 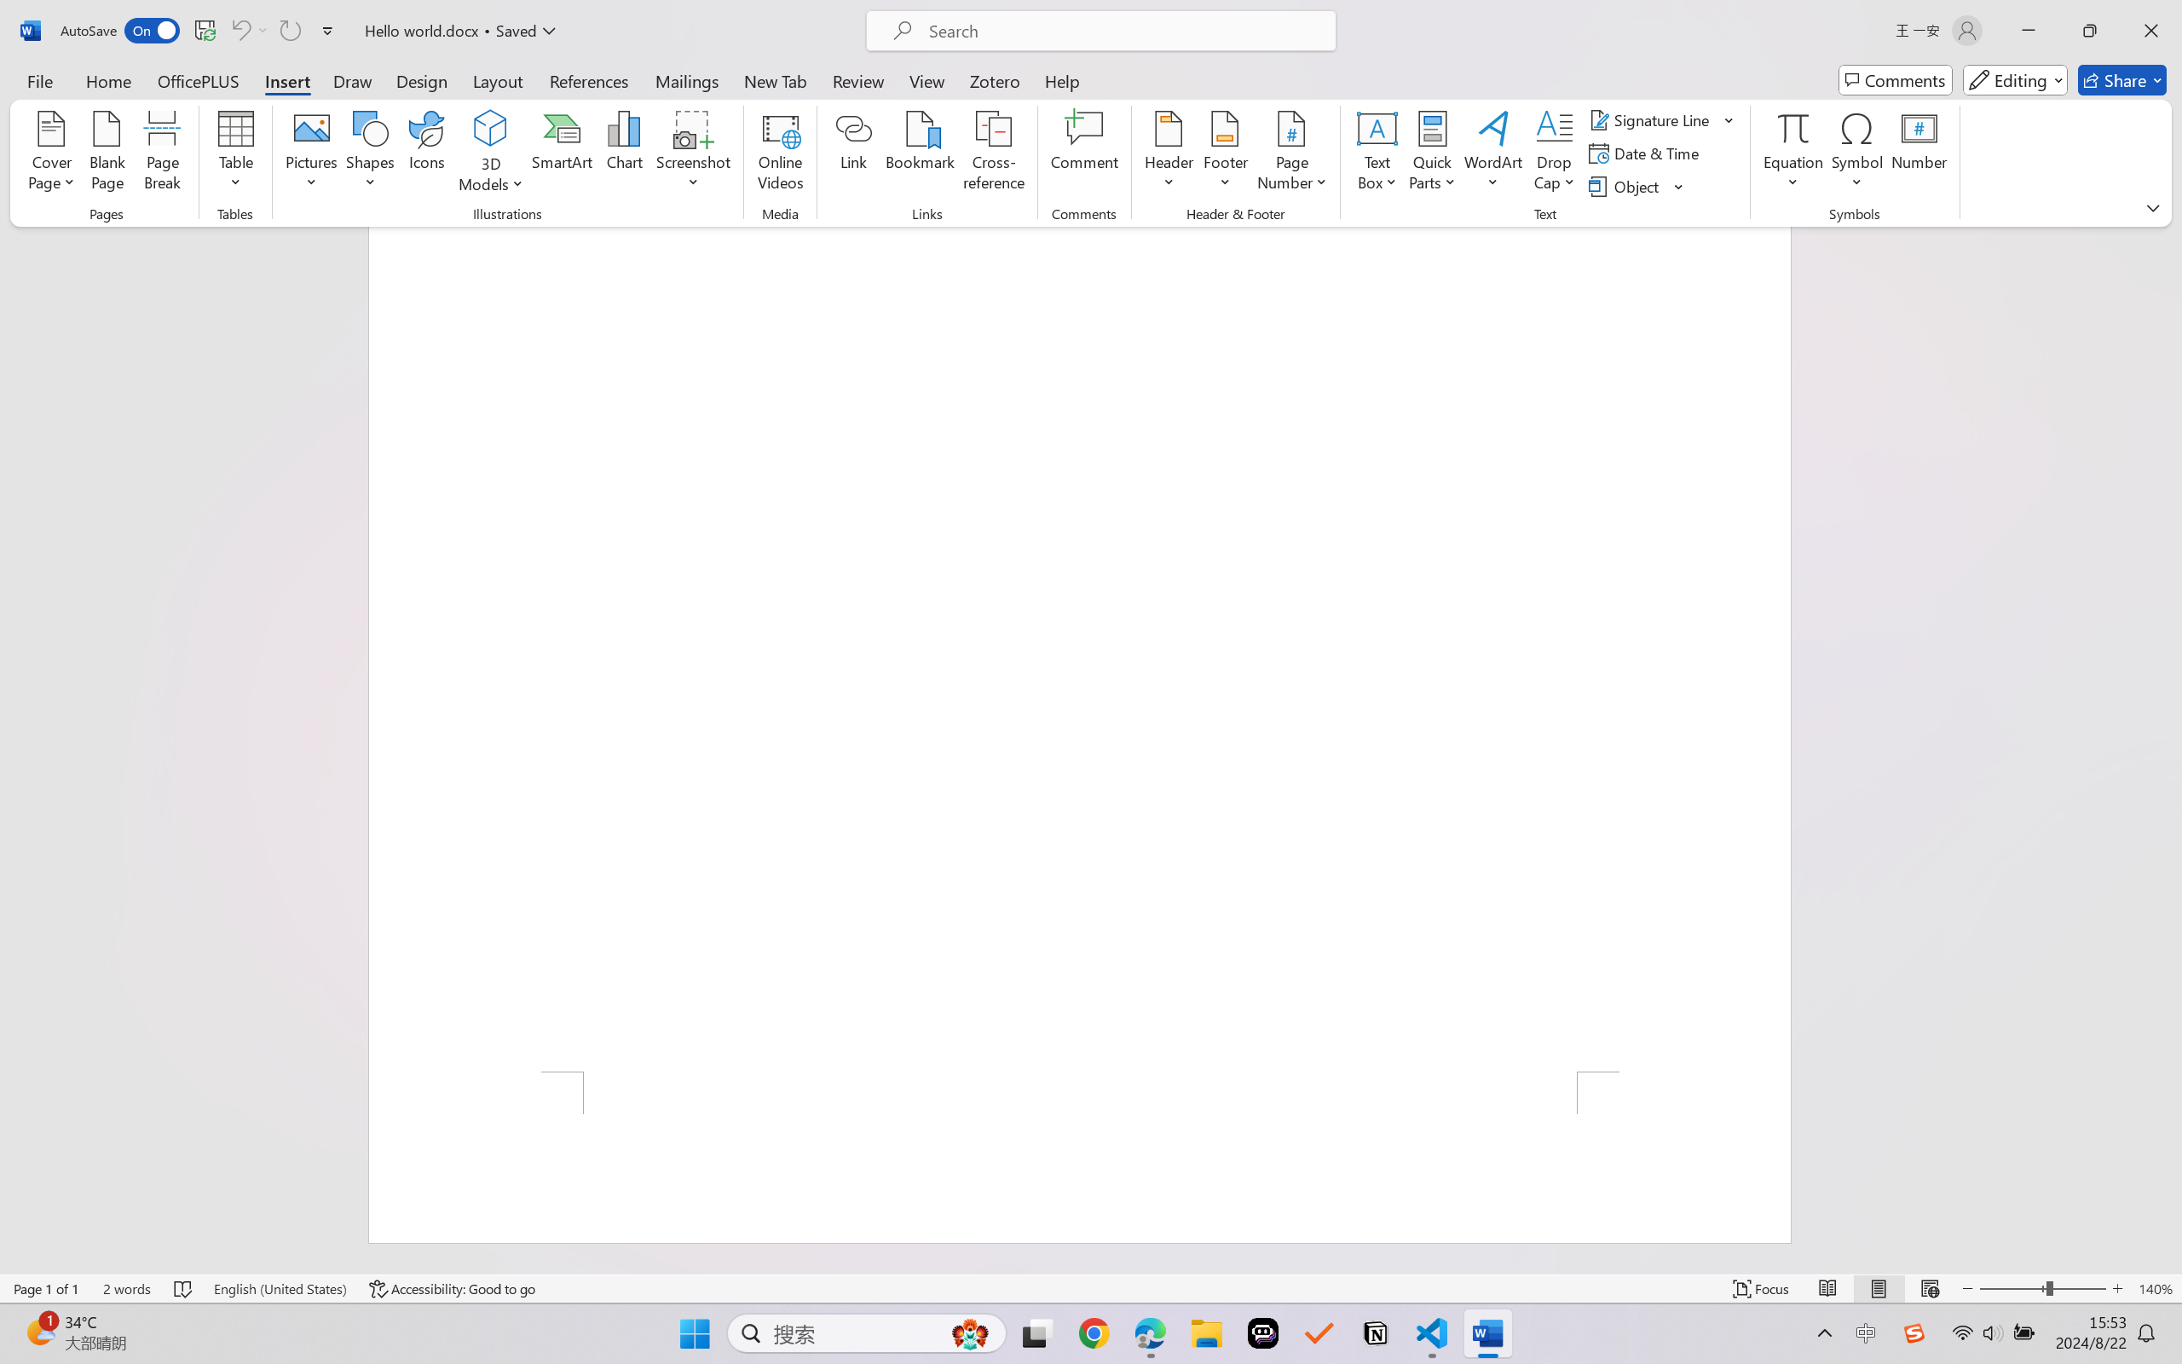 I want to click on Class: MsoCommandBar, so click(x=1091, y=1288).